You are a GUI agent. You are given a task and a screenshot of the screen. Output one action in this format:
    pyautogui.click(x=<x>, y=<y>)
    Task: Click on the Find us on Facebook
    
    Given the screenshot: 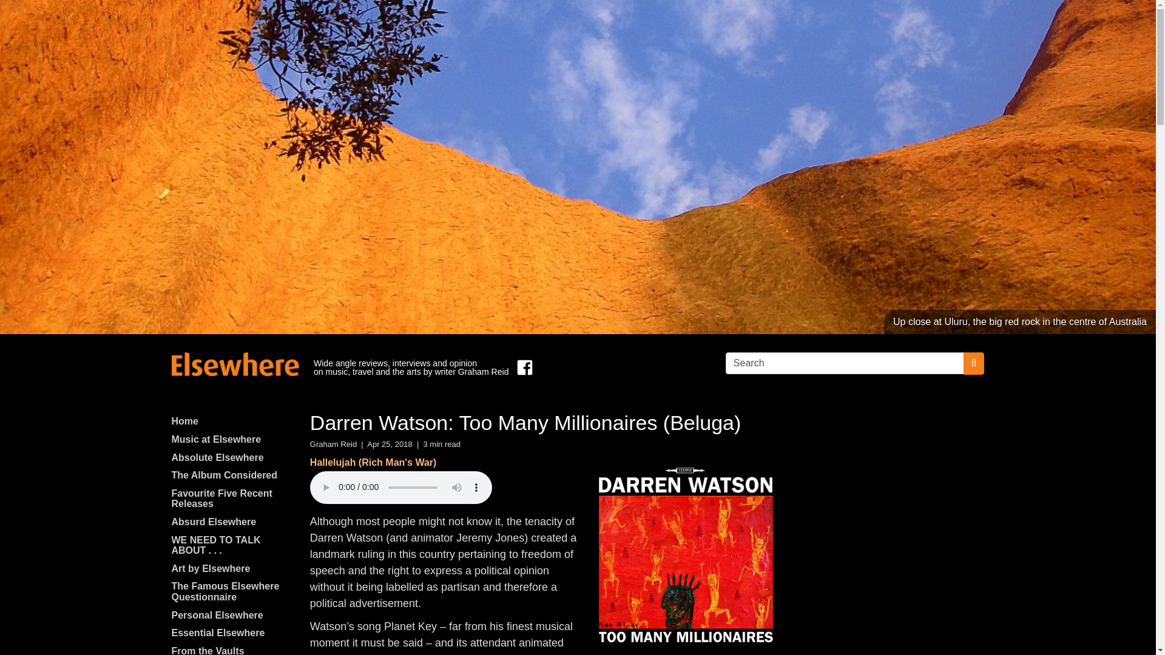 What is the action you would take?
    pyautogui.click(x=522, y=368)
    